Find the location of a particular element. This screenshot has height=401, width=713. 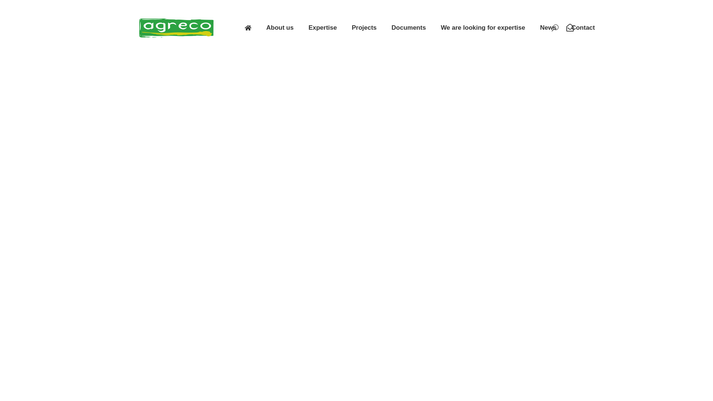

News is located at coordinates (548, 28).